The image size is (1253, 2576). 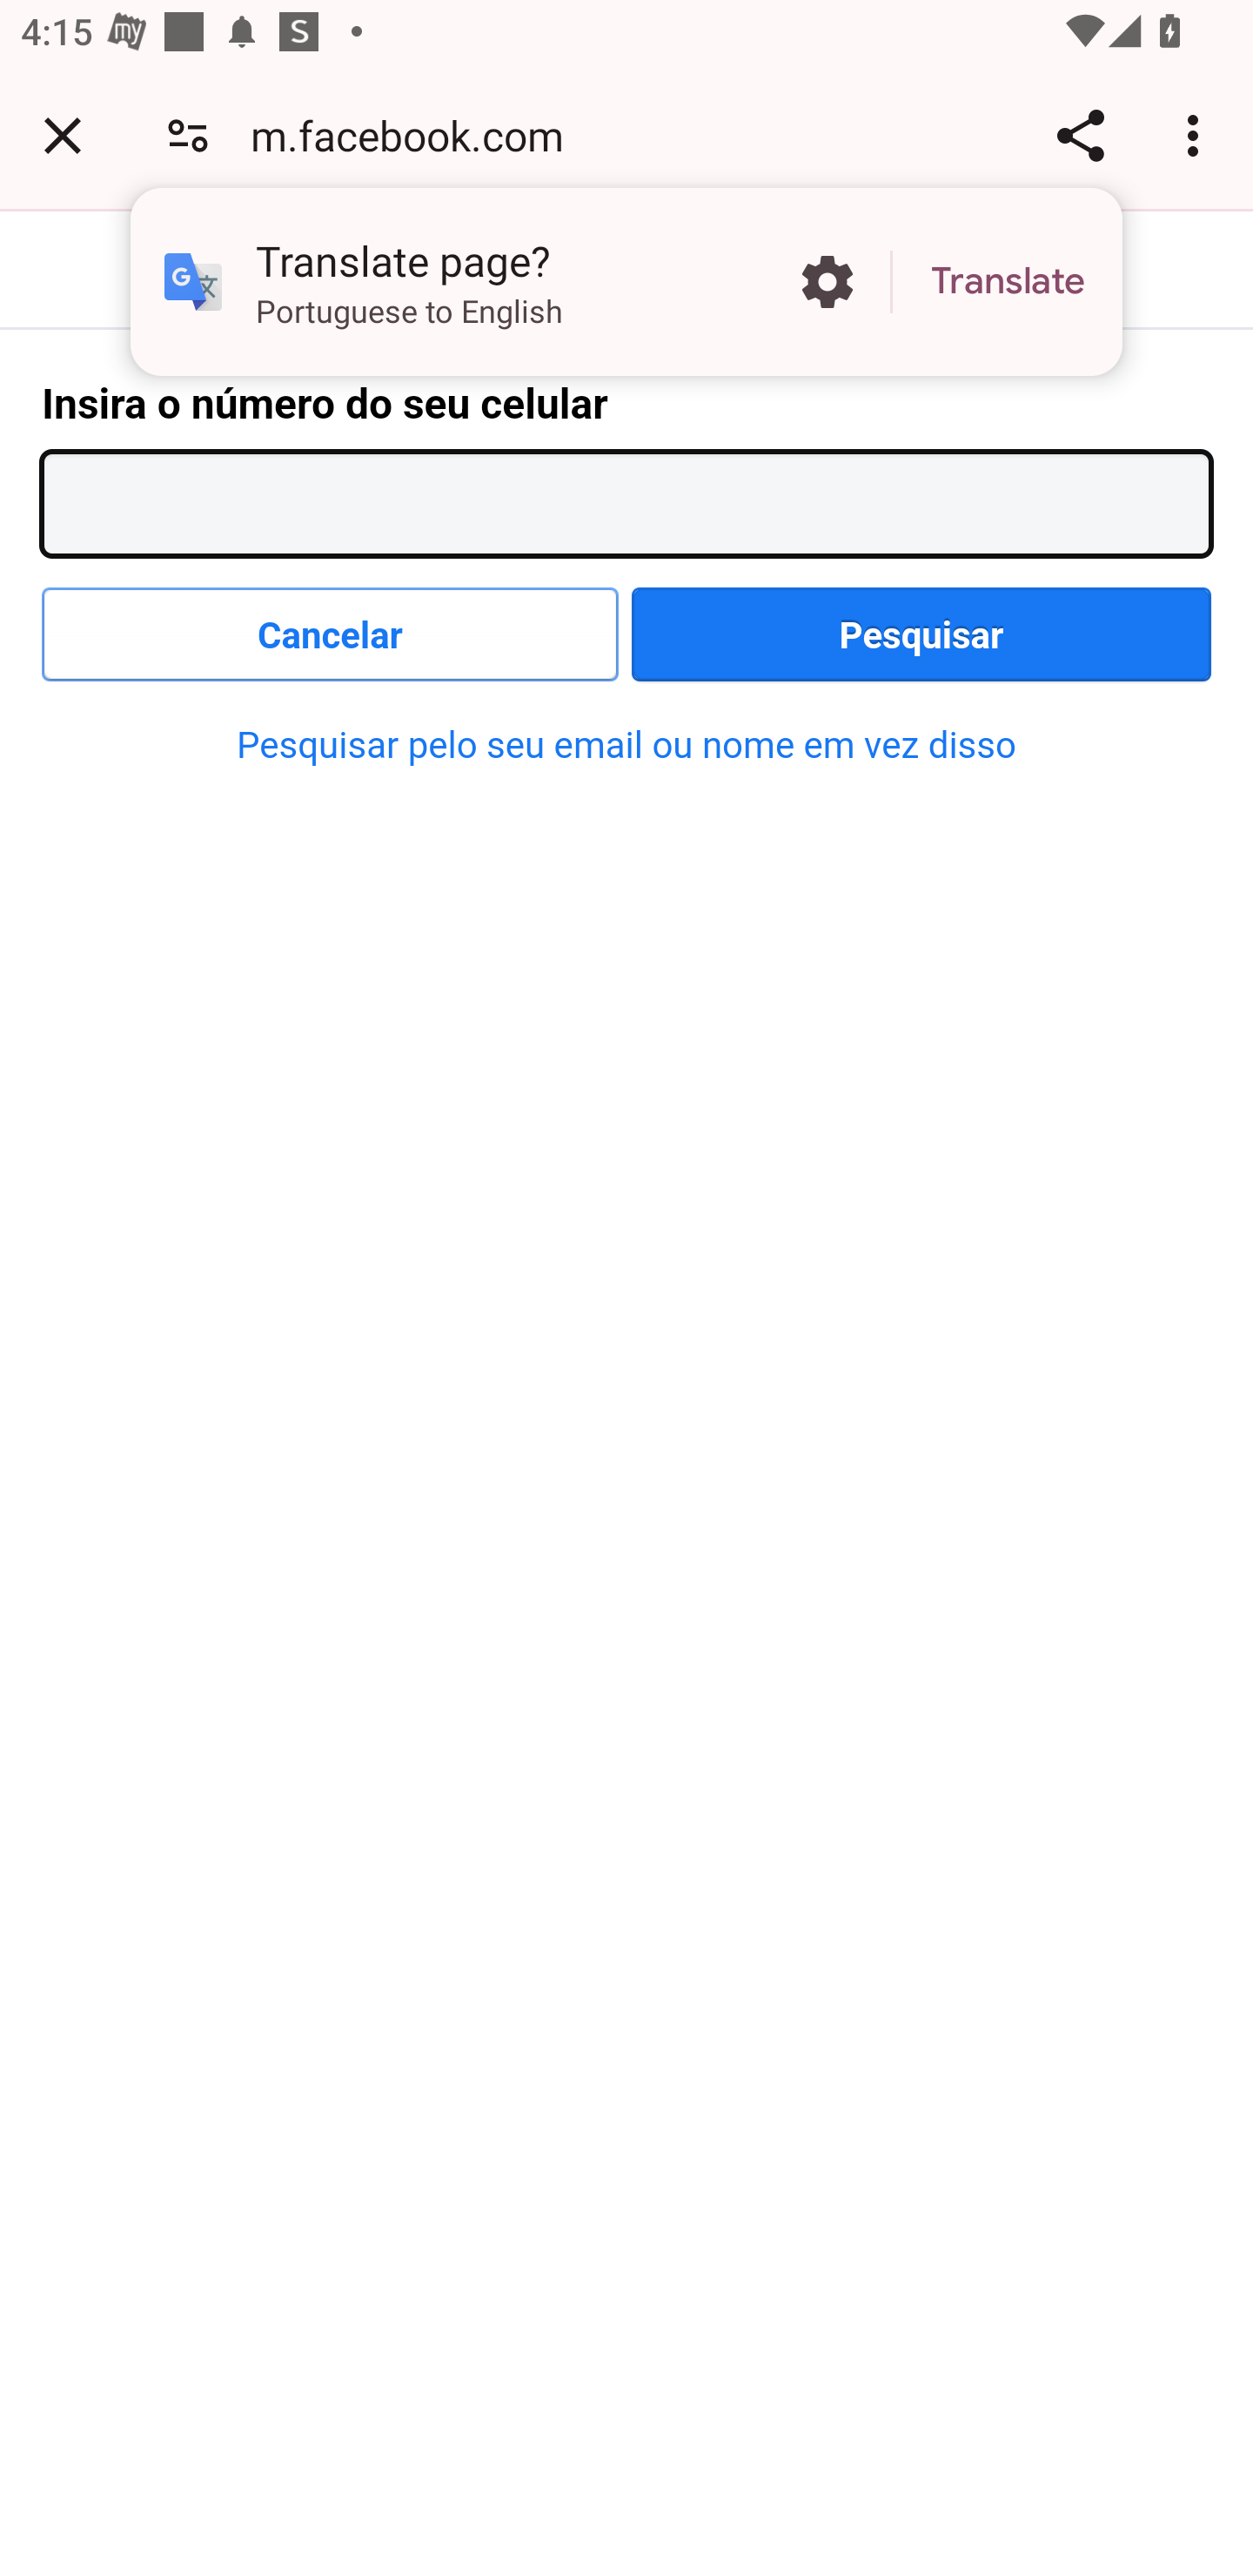 What do you see at coordinates (1197, 135) in the screenshot?
I see `Customize and control Google Chrome` at bounding box center [1197, 135].